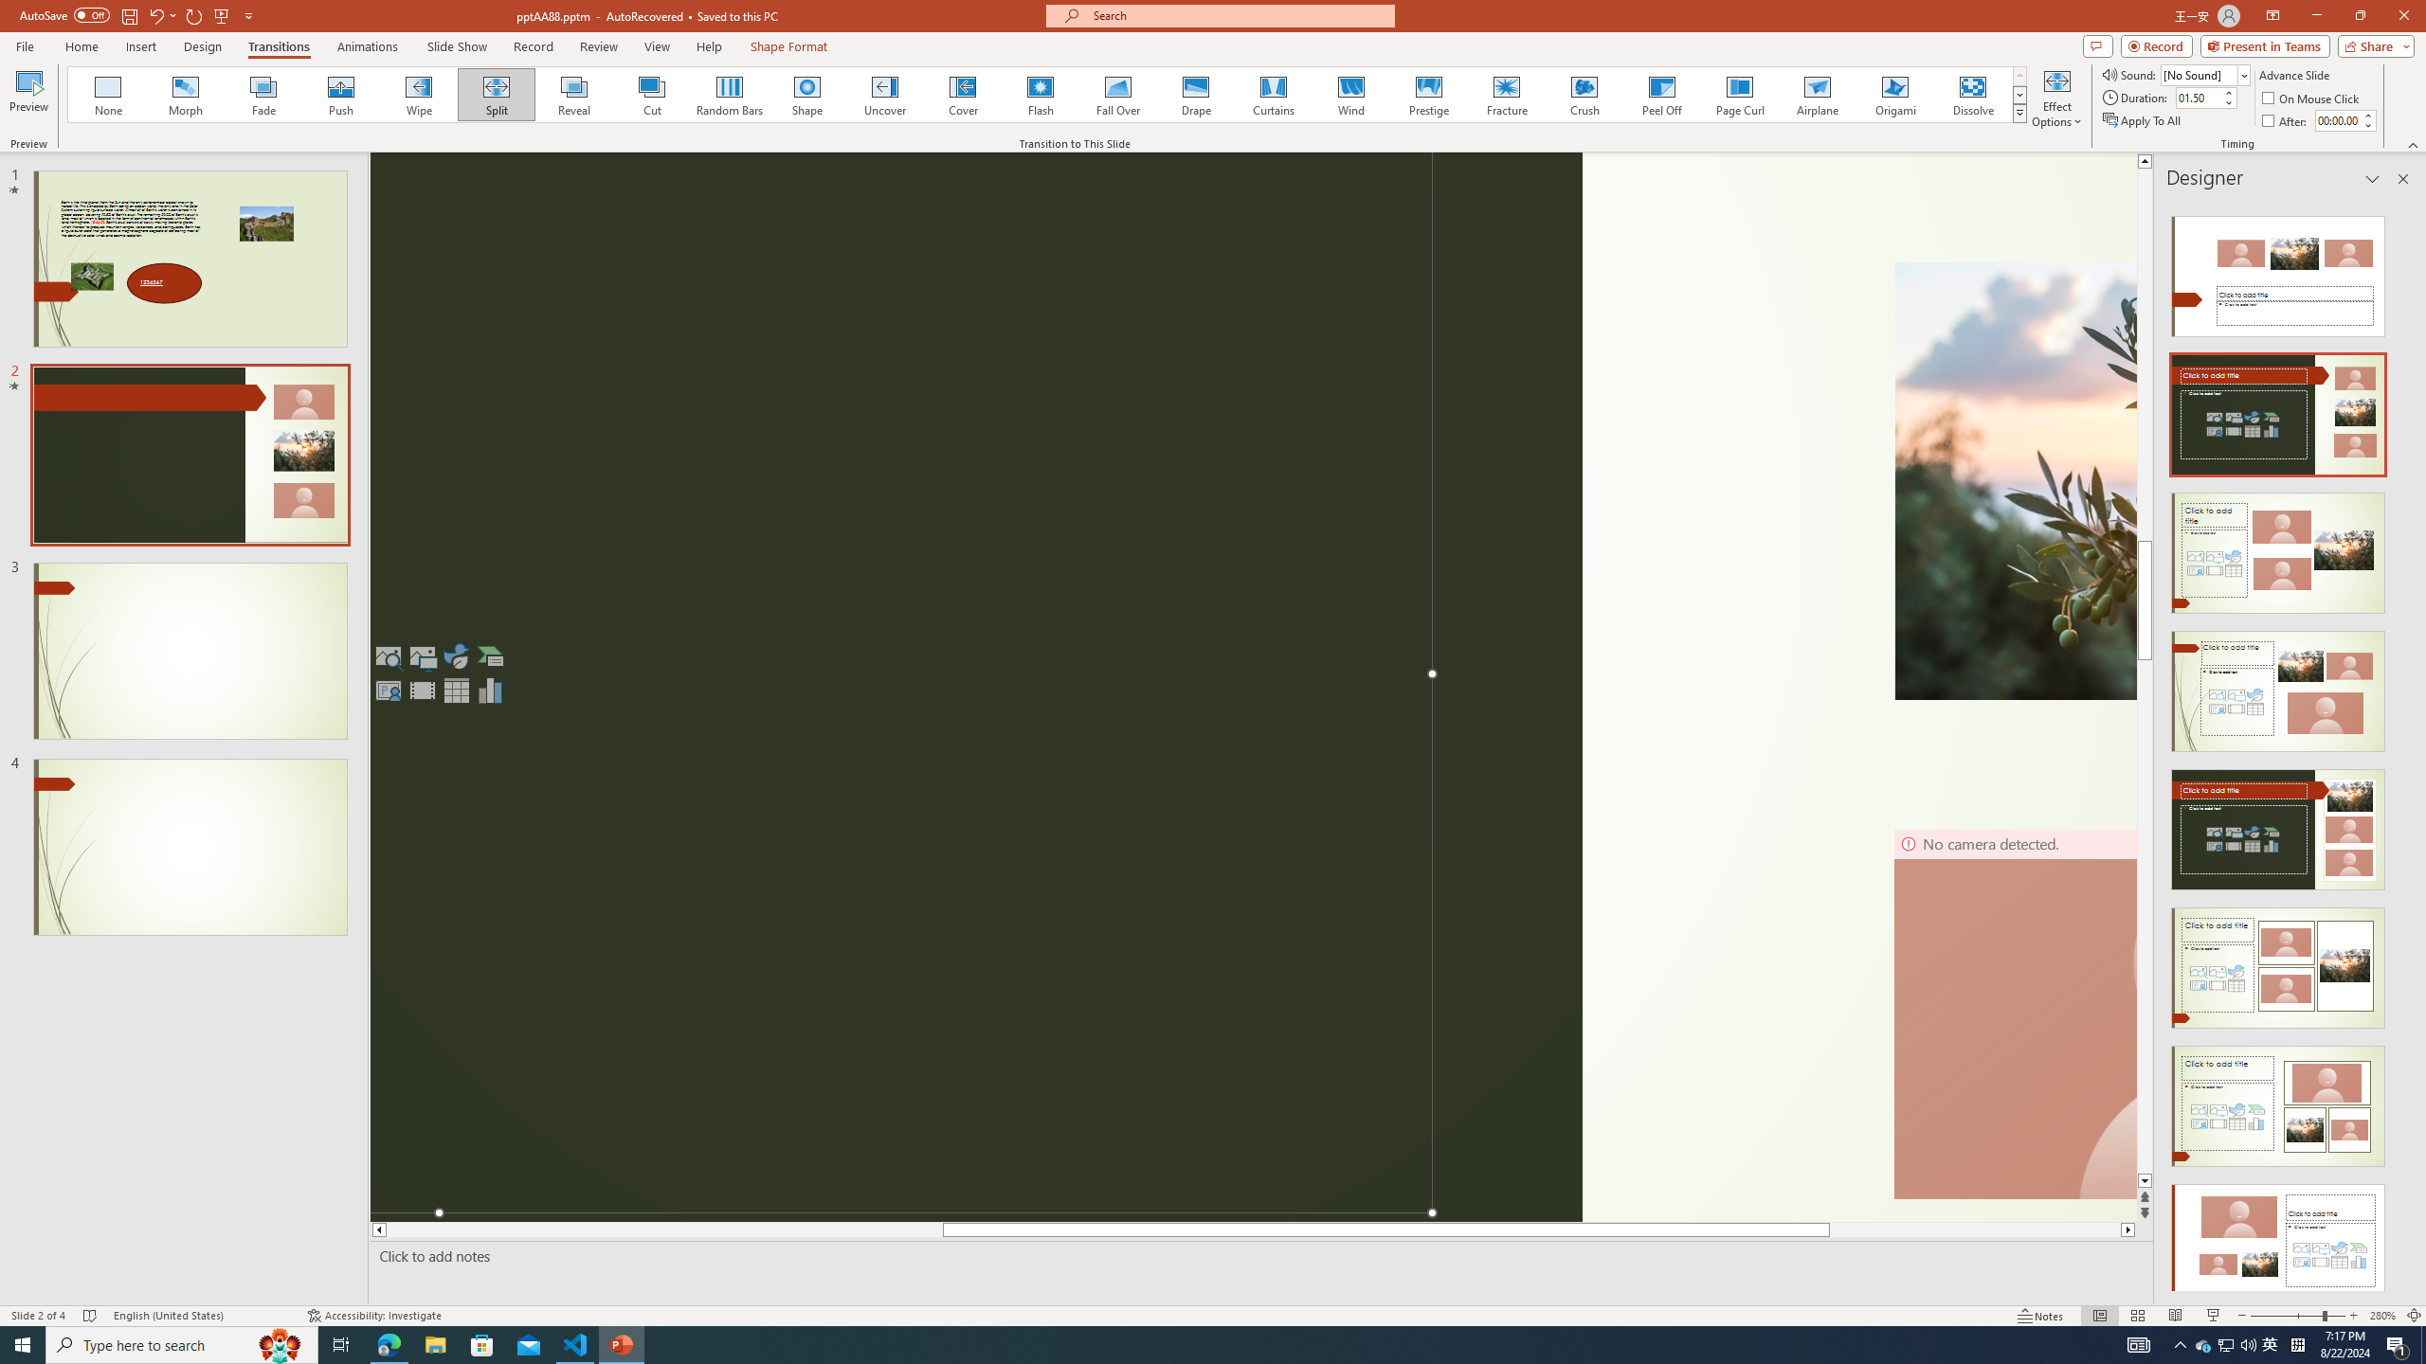  What do you see at coordinates (1350, 95) in the screenshot?
I see `Wind` at bounding box center [1350, 95].